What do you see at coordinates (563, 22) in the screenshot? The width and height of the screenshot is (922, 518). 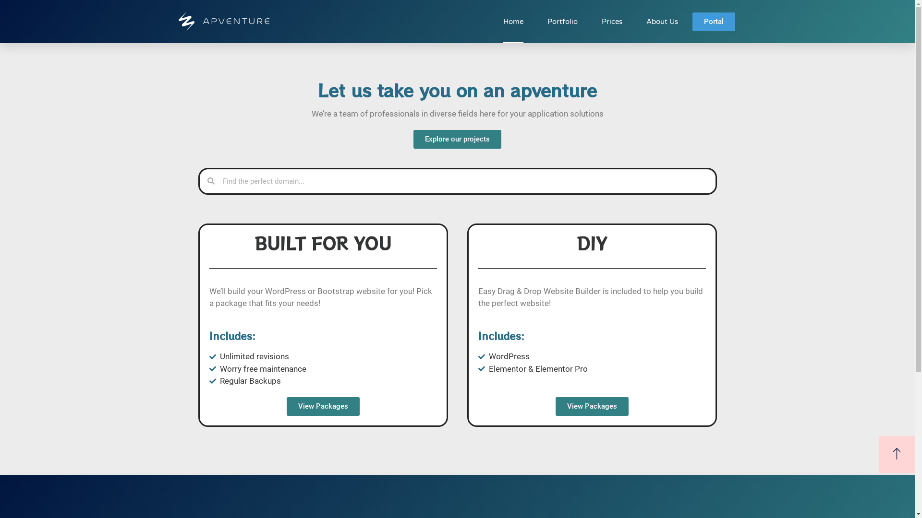 I see `Portfolio` at bounding box center [563, 22].